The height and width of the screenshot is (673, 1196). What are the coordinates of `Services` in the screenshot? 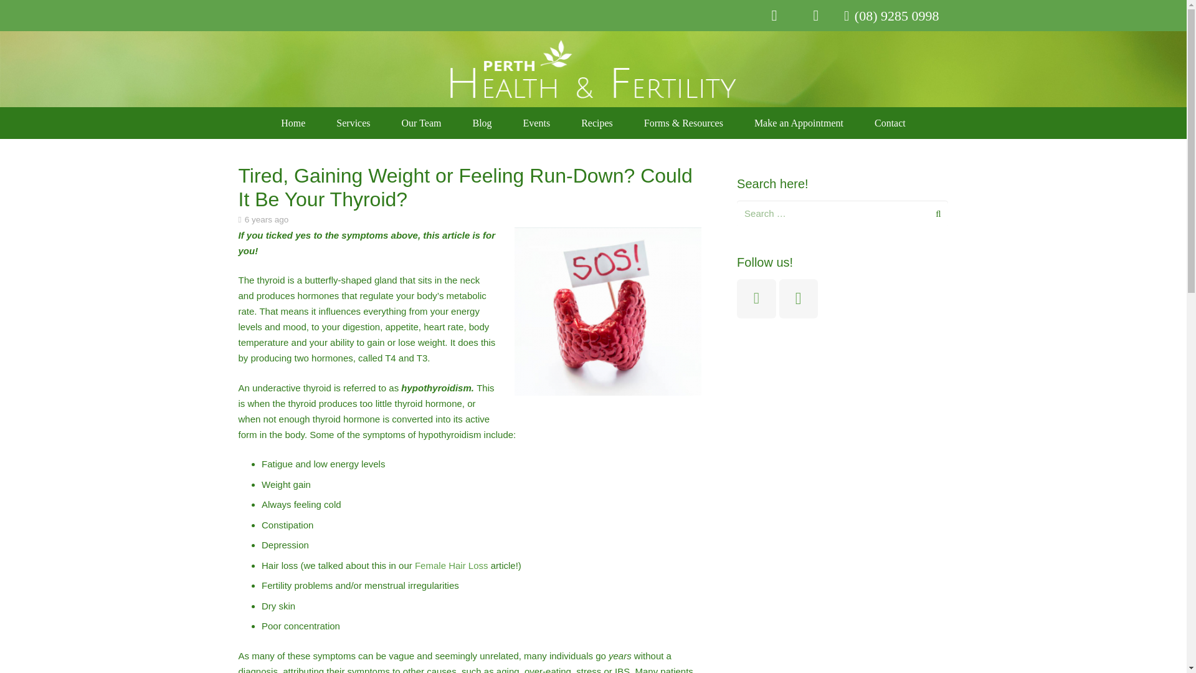 It's located at (353, 122).